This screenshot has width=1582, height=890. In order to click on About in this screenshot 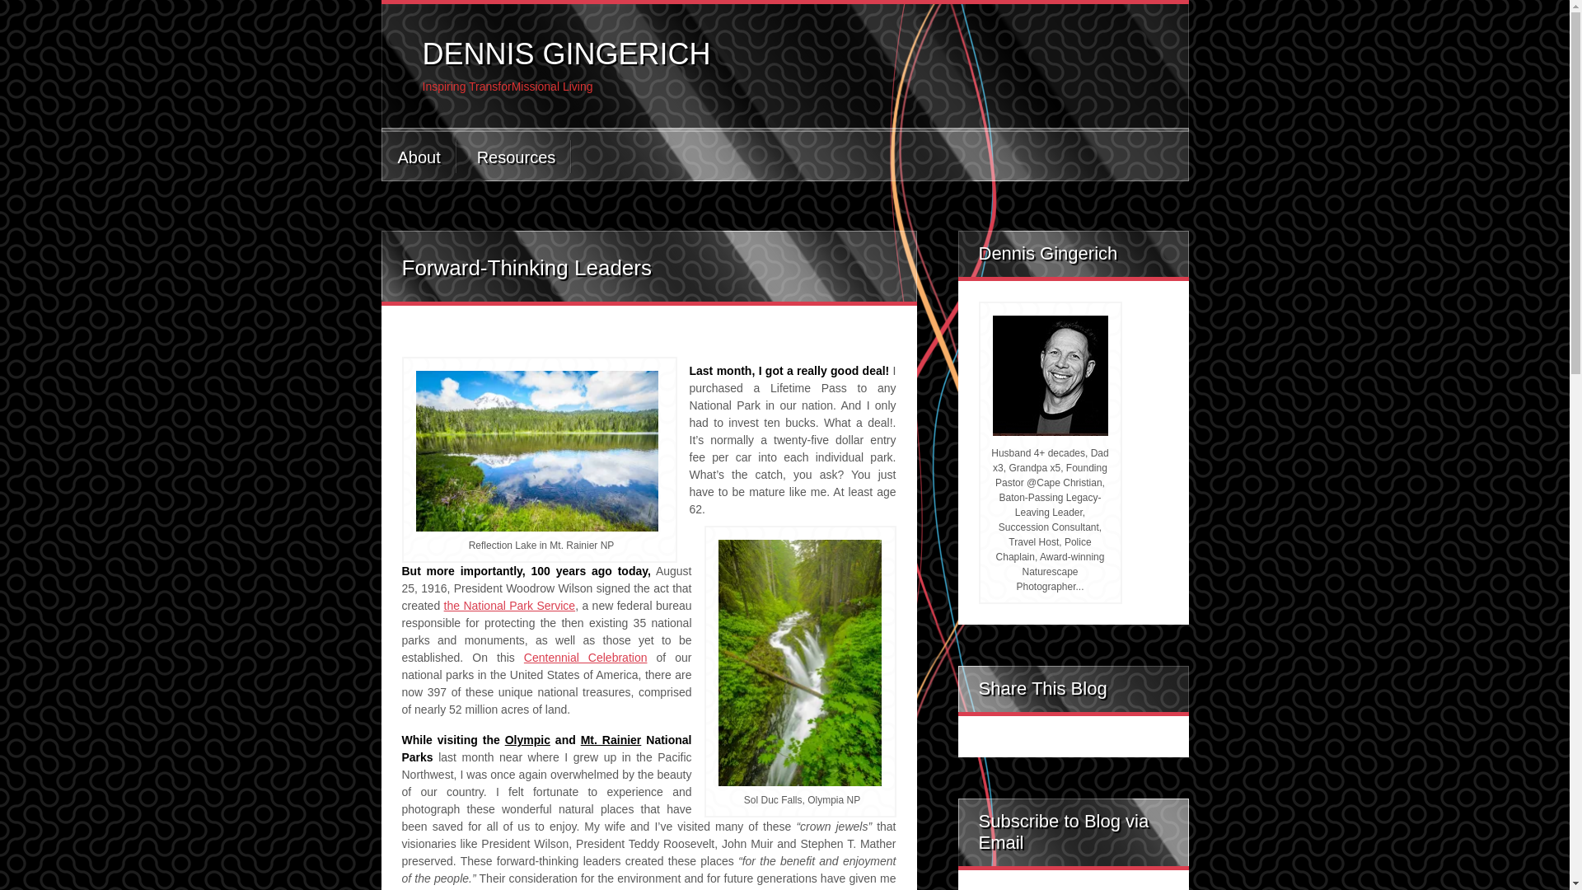, I will do `click(418, 157)`.